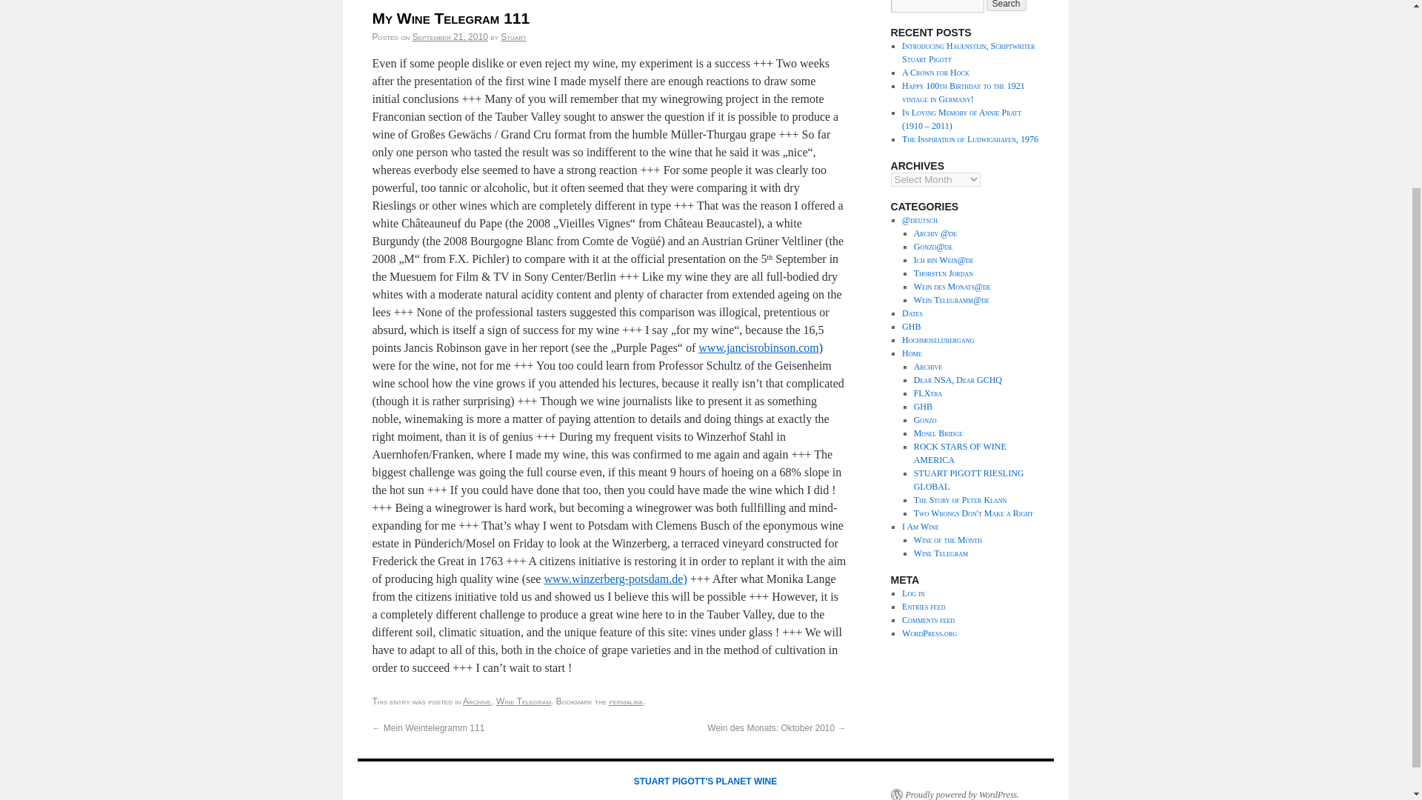  What do you see at coordinates (524, 701) in the screenshot?
I see `Wine Telegram` at bounding box center [524, 701].